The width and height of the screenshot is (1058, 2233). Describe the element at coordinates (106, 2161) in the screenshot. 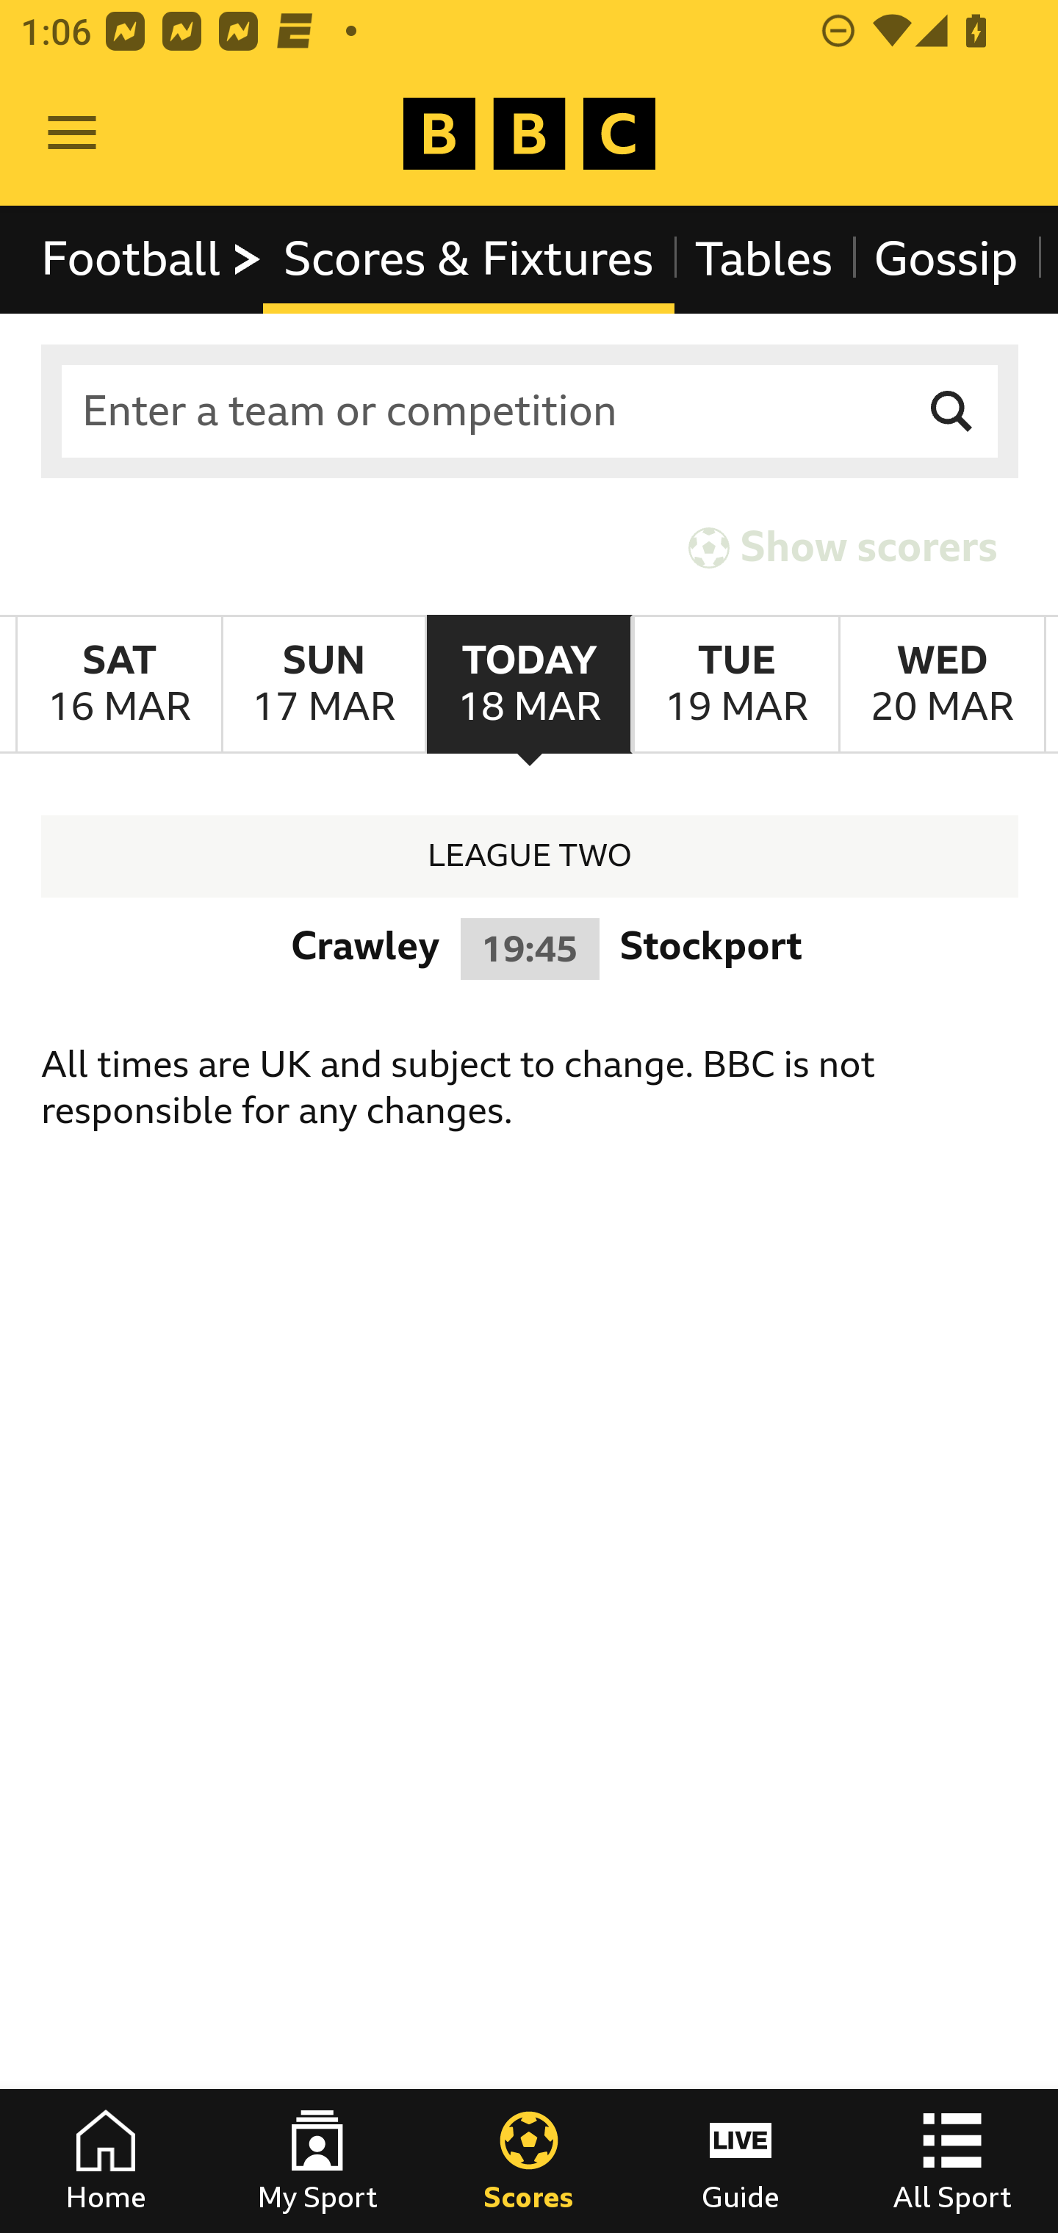

I see `Home` at that location.